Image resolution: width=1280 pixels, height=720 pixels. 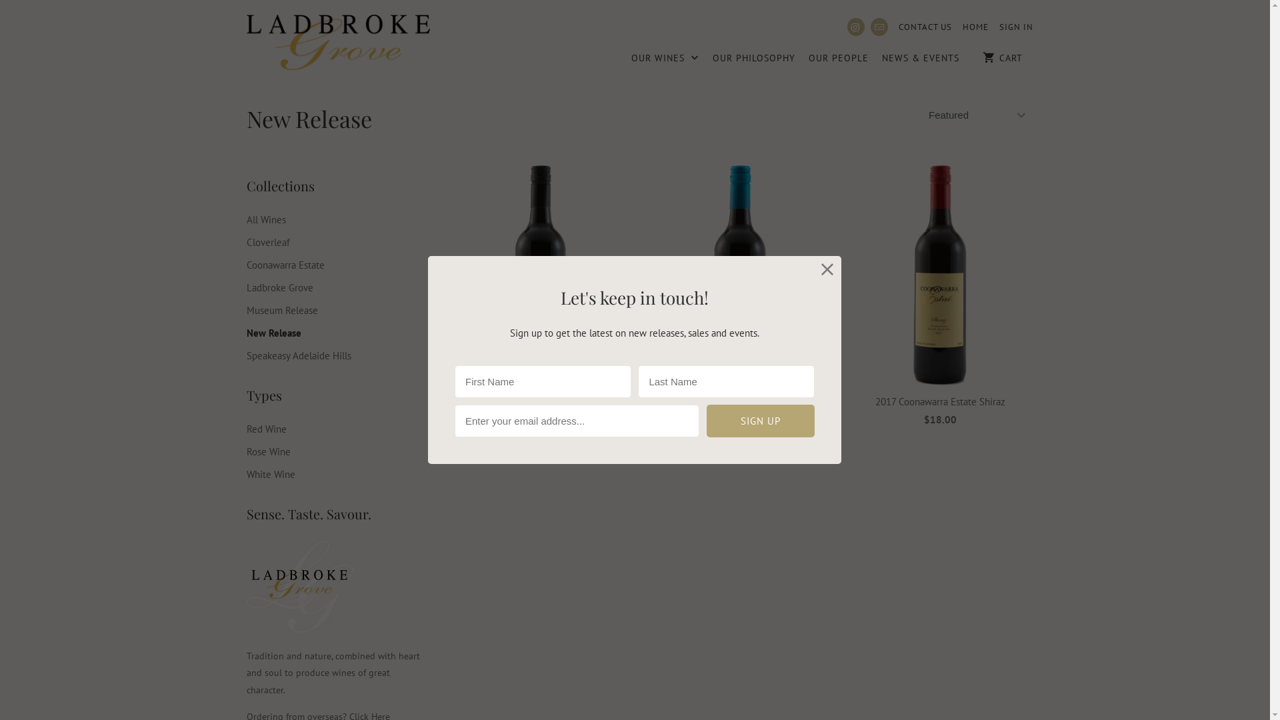 What do you see at coordinates (740, 300) in the screenshot?
I see `2017 Coonawarra Estate Shiraz Cabernet
$18.00` at bounding box center [740, 300].